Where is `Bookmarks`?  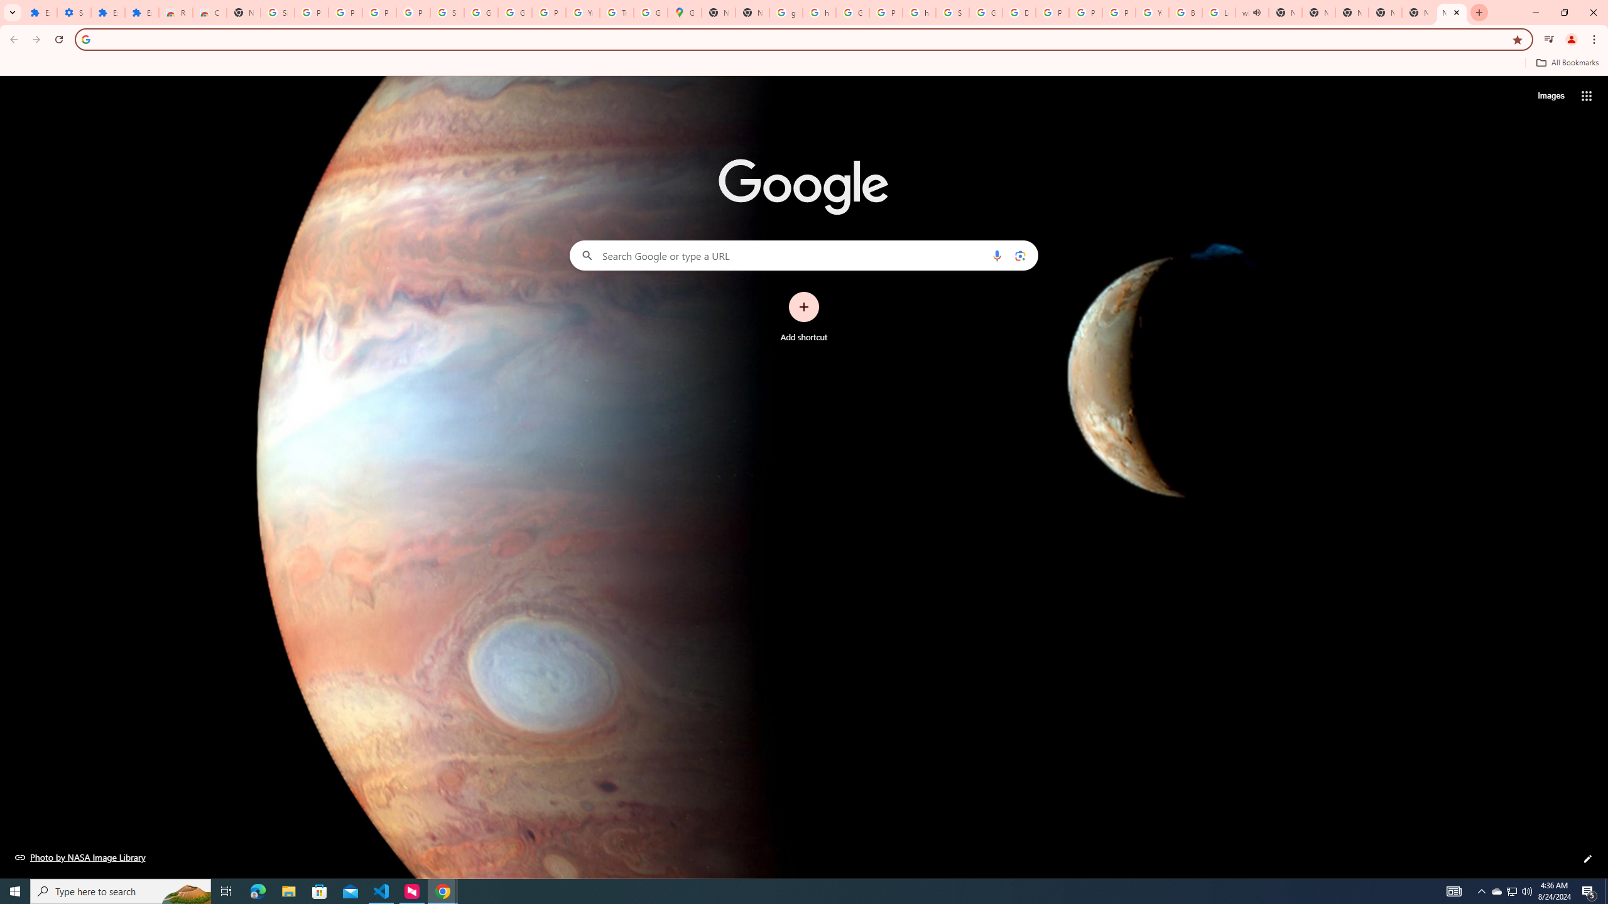
Bookmarks is located at coordinates (804, 64).